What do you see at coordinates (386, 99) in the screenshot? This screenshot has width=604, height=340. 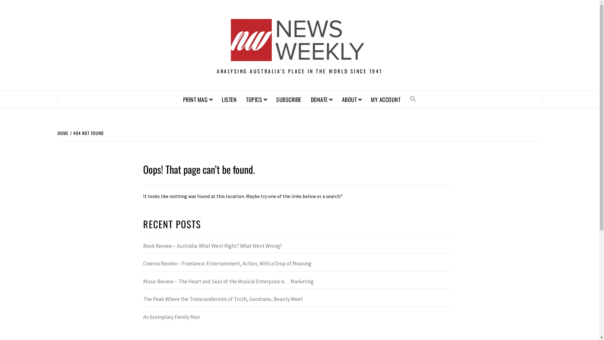 I see `MY ACCOUNT` at bounding box center [386, 99].